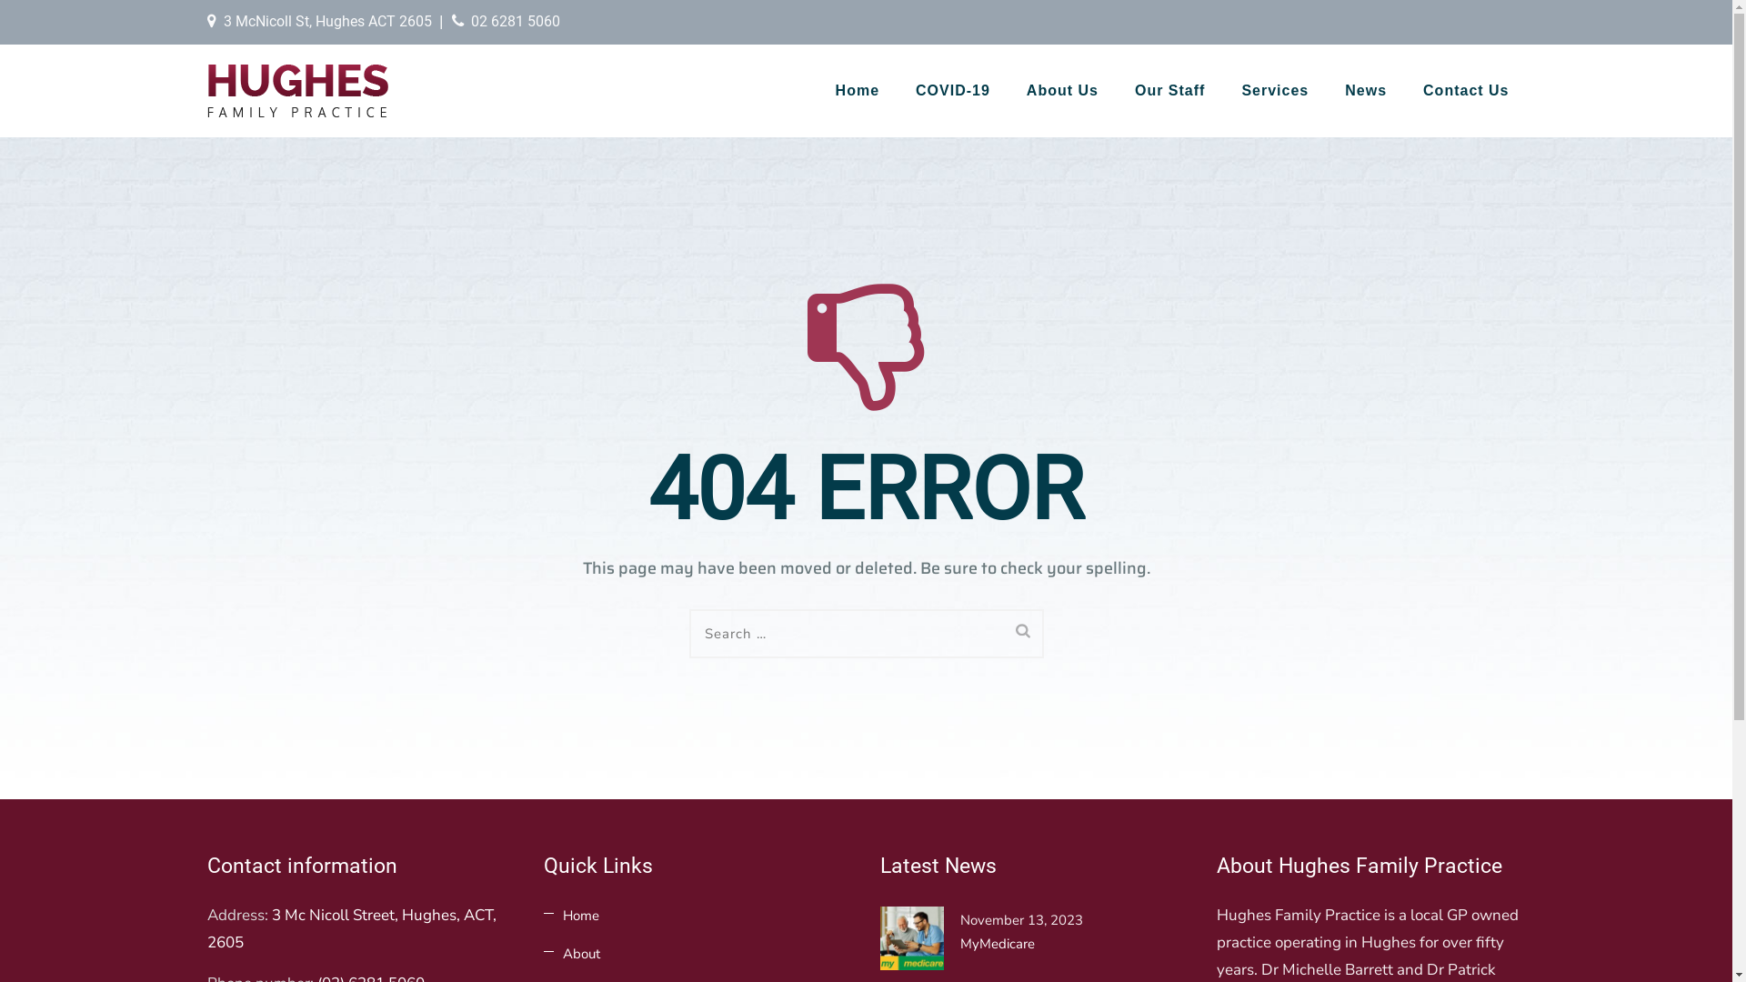  I want to click on News, so click(1366, 91).